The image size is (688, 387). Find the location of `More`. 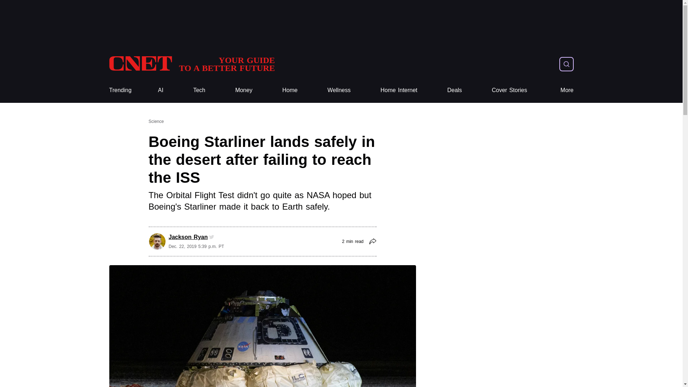

More is located at coordinates (199, 90).